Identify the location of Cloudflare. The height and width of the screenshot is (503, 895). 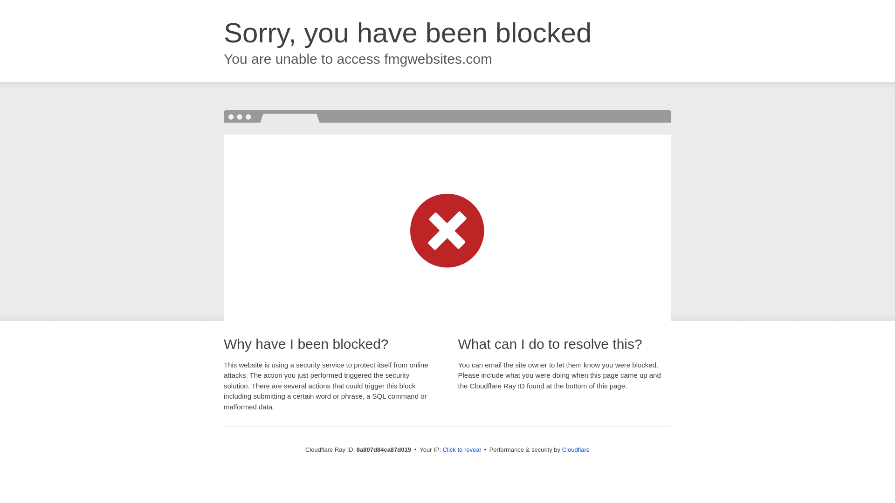
(576, 449).